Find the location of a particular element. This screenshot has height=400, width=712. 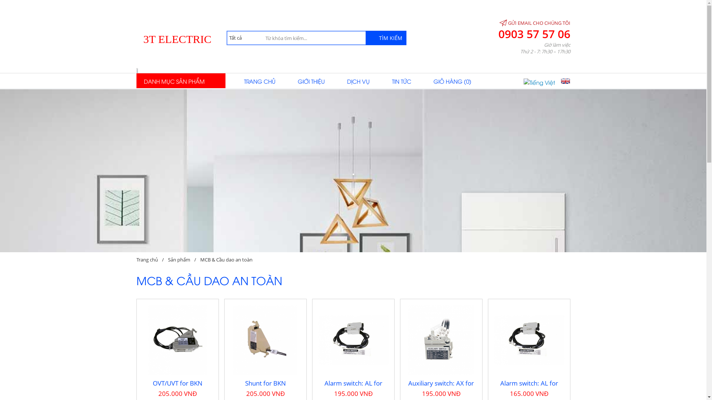

Auxiliary switch: AX for BKN-b is located at coordinates (441, 340).